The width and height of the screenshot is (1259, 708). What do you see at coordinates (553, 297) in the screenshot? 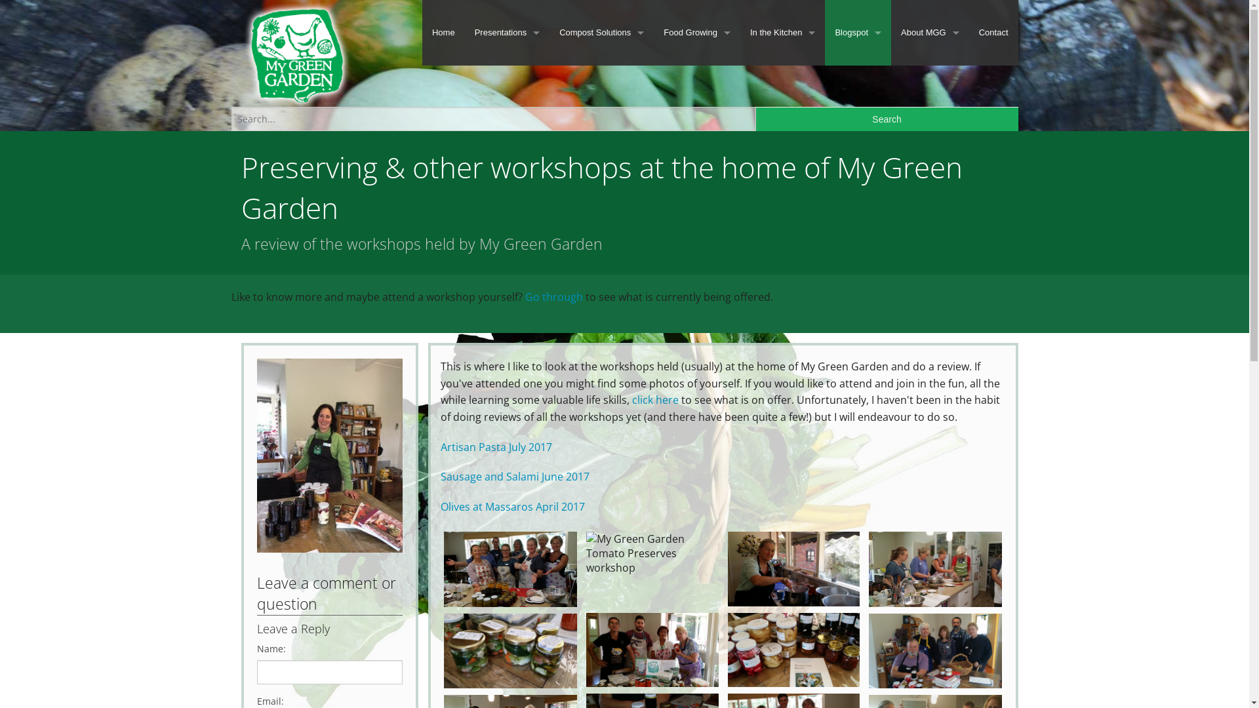
I see `Go through` at bounding box center [553, 297].